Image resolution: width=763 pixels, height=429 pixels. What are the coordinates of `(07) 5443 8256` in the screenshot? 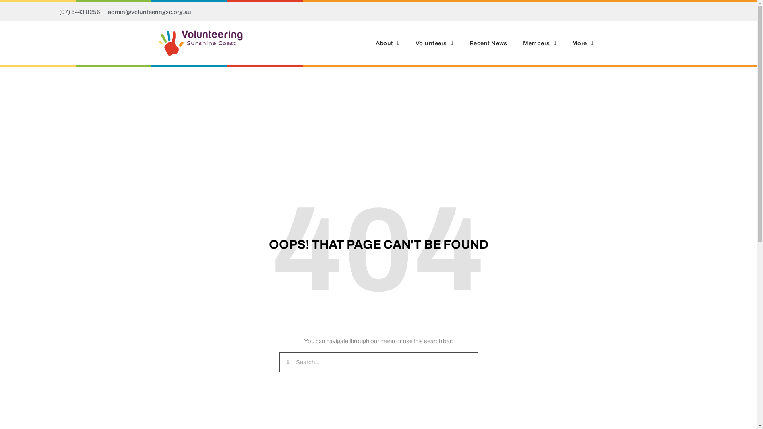 It's located at (79, 12).